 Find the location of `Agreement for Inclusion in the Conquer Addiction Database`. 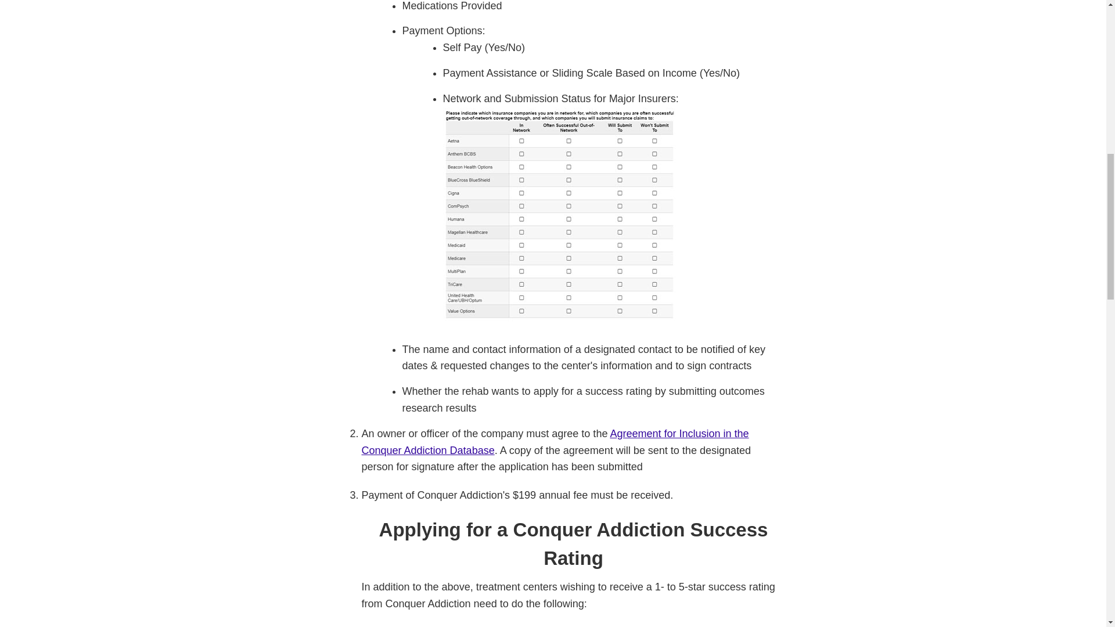

Agreement for Inclusion in the Conquer Addiction Database is located at coordinates (555, 442).